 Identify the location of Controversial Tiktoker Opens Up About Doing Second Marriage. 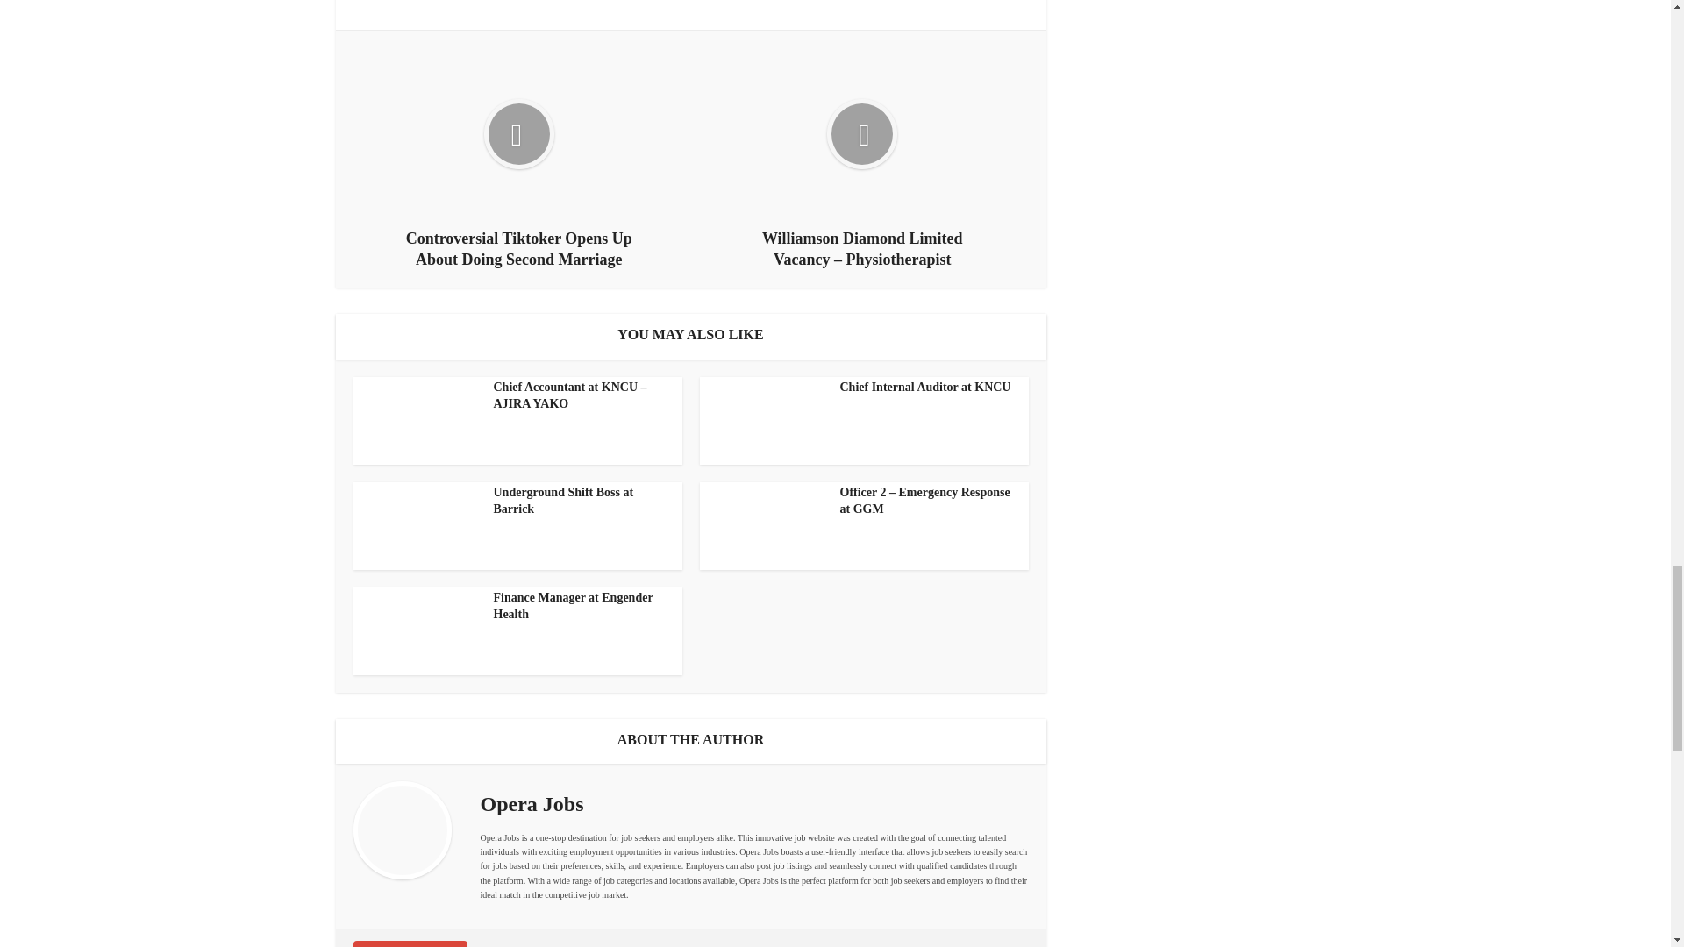
(519, 158).